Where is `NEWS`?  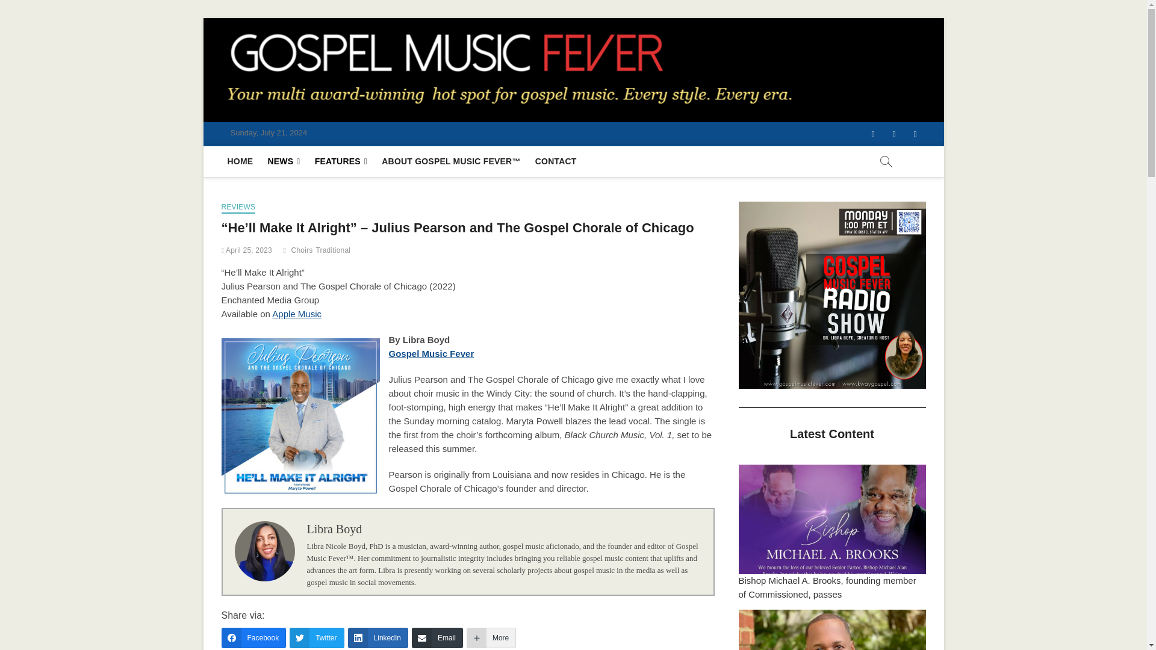
NEWS is located at coordinates (283, 161).